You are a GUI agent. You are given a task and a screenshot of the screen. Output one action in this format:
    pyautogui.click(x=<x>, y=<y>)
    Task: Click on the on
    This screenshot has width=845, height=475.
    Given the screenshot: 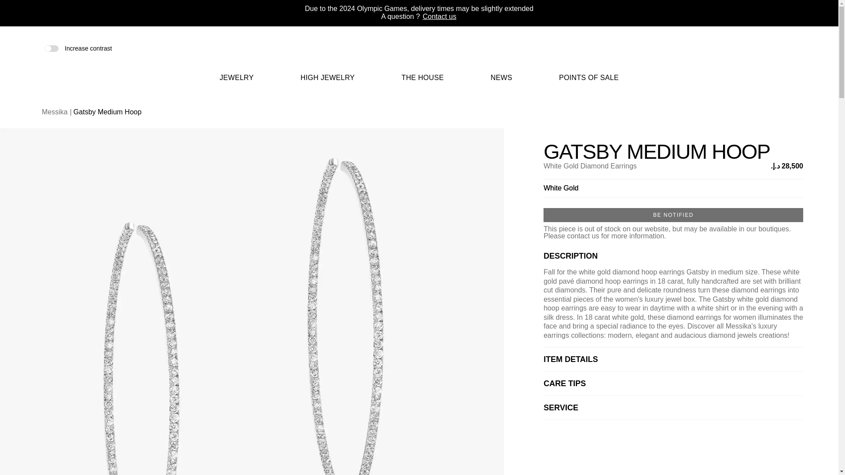 What is the action you would take?
    pyautogui.click(x=51, y=47)
    